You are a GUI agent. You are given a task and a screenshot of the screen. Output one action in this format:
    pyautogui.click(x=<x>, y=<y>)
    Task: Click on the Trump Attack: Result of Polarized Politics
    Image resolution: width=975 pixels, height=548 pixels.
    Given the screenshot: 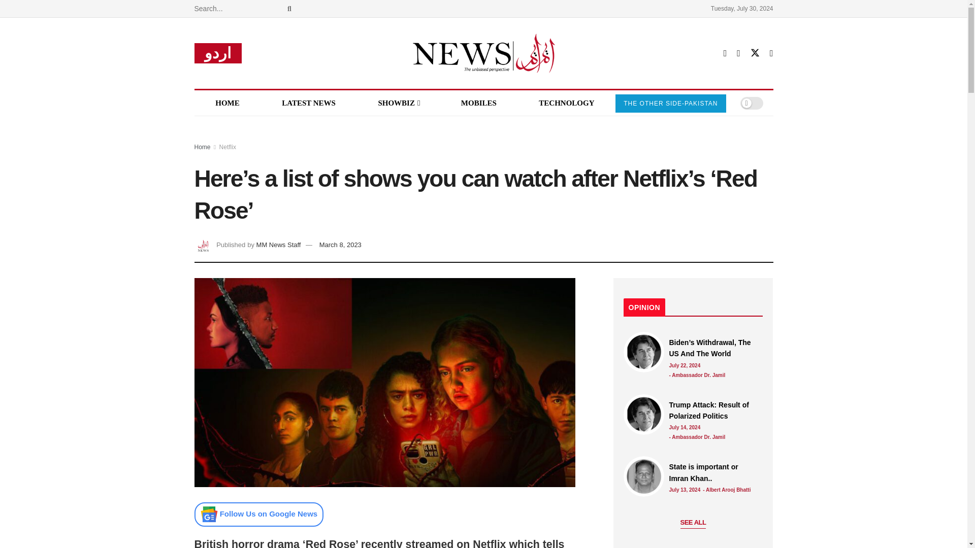 What is the action you would take?
    pyautogui.click(x=644, y=414)
    